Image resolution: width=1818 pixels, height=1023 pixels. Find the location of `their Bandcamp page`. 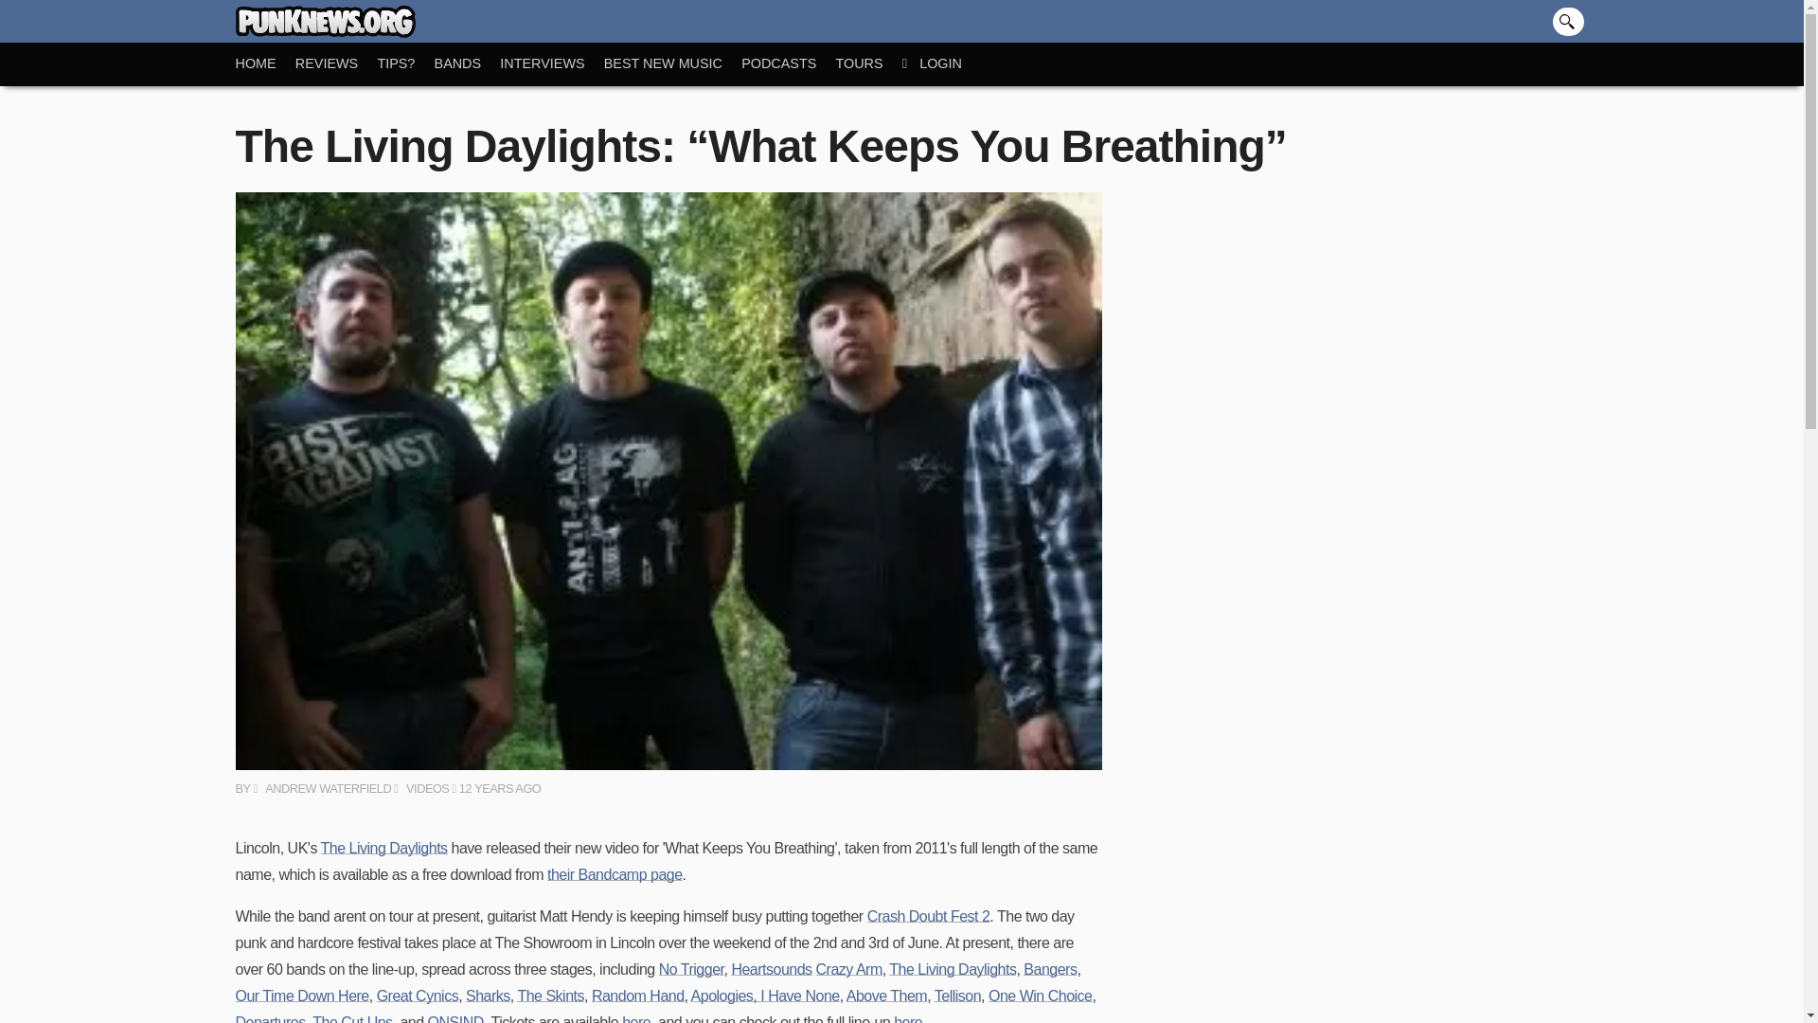

their Bandcamp page is located at coordinates (615, 874).